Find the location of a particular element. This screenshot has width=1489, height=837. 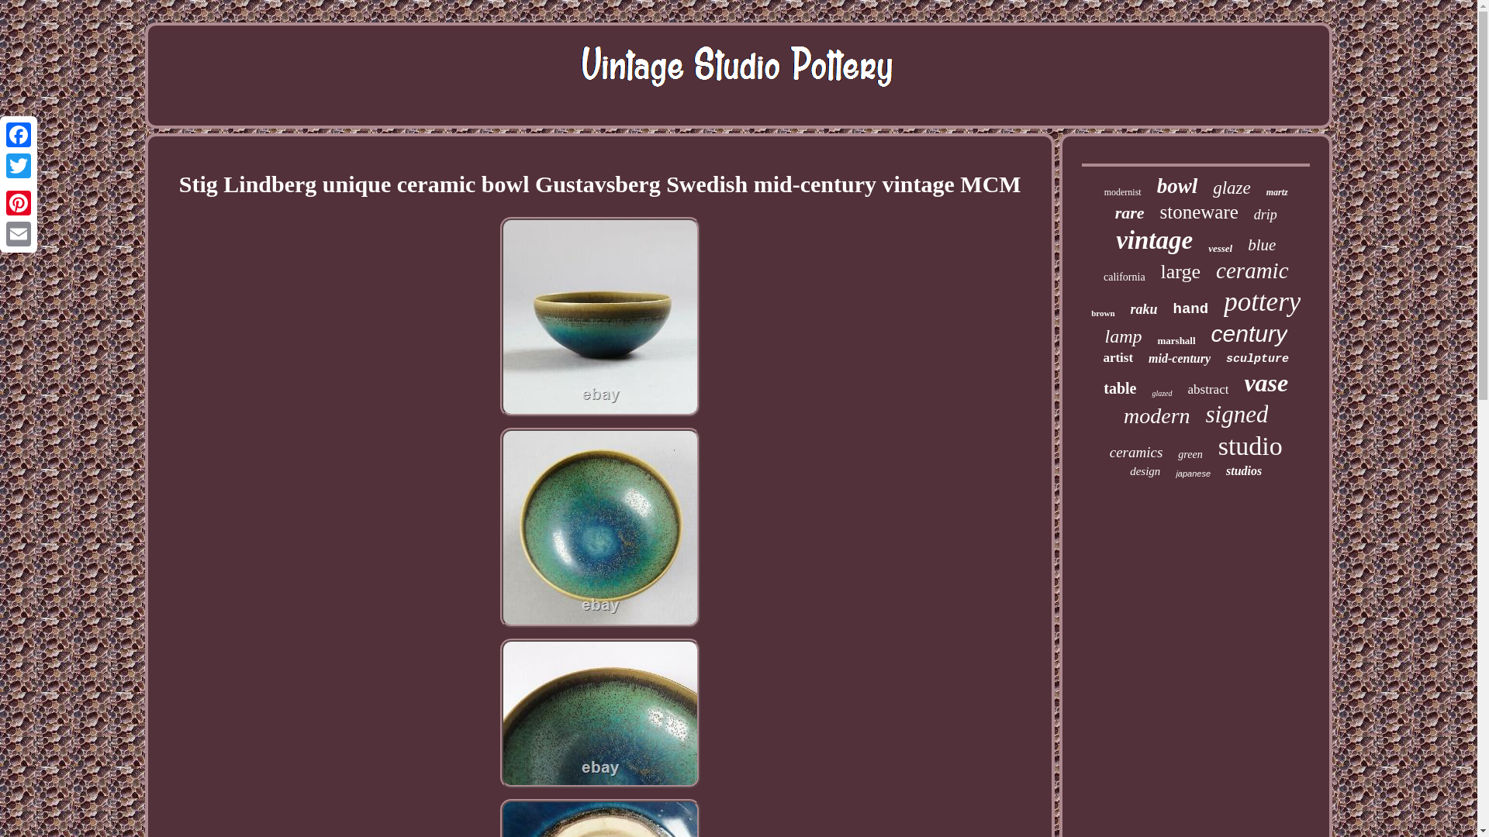

pottery is located at coordinates (1262, 302).